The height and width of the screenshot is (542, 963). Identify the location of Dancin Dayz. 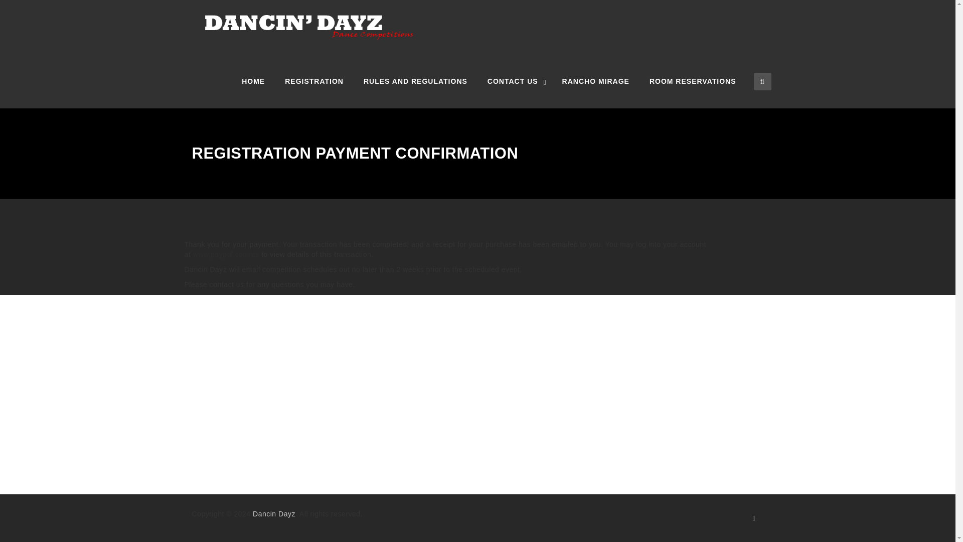
(383, 27).